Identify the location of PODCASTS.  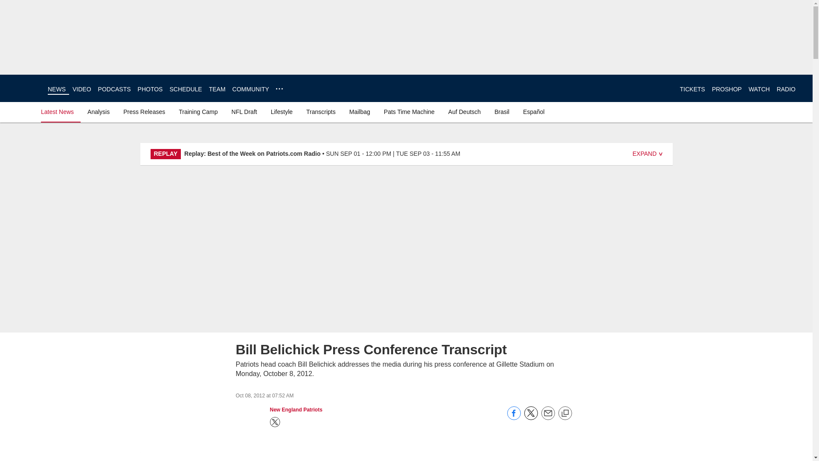
(114, 89).